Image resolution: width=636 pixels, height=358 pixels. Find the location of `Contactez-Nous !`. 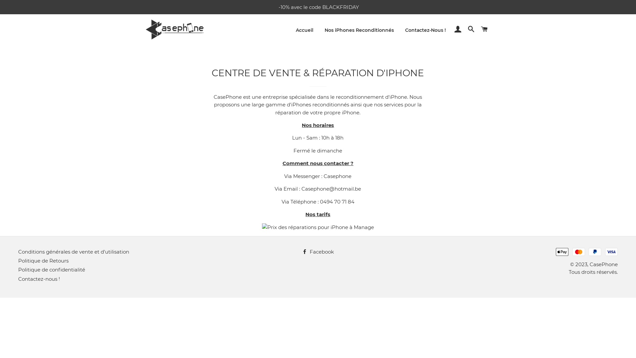

Contactez-Nous ! is located at coordinates (425, 30).